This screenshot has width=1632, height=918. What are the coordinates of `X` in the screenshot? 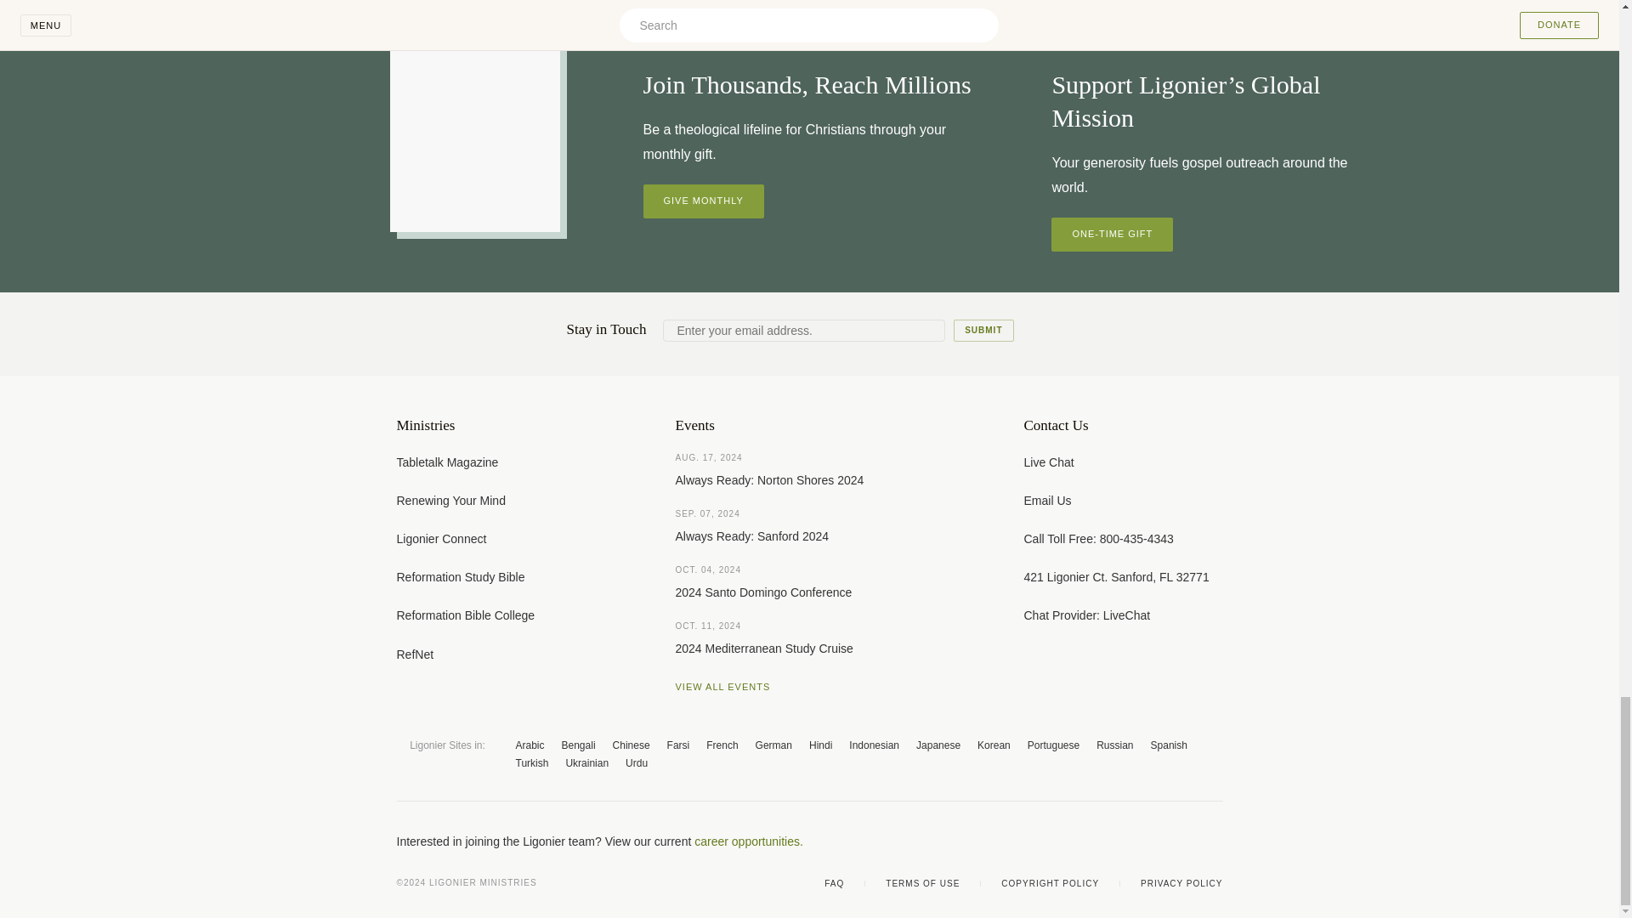 It's located at (1113, 841).